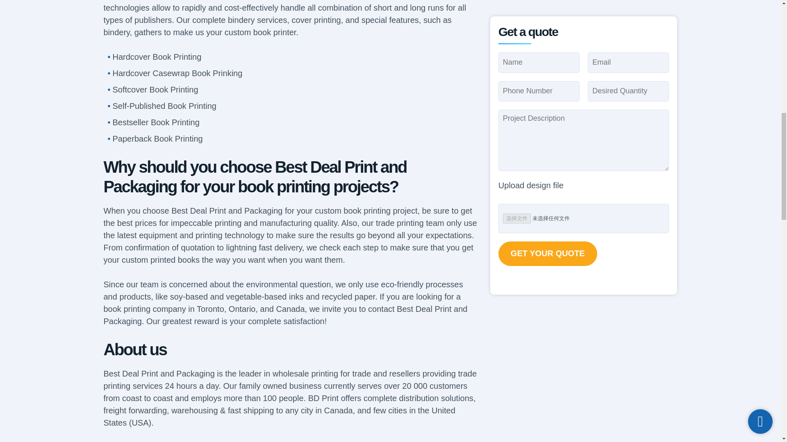 The height and width of the screenshot is (442, 787). Describe the element at coordinates (548, 12) in the screenshot. I see `GET YOUR QUOTE` at that location.